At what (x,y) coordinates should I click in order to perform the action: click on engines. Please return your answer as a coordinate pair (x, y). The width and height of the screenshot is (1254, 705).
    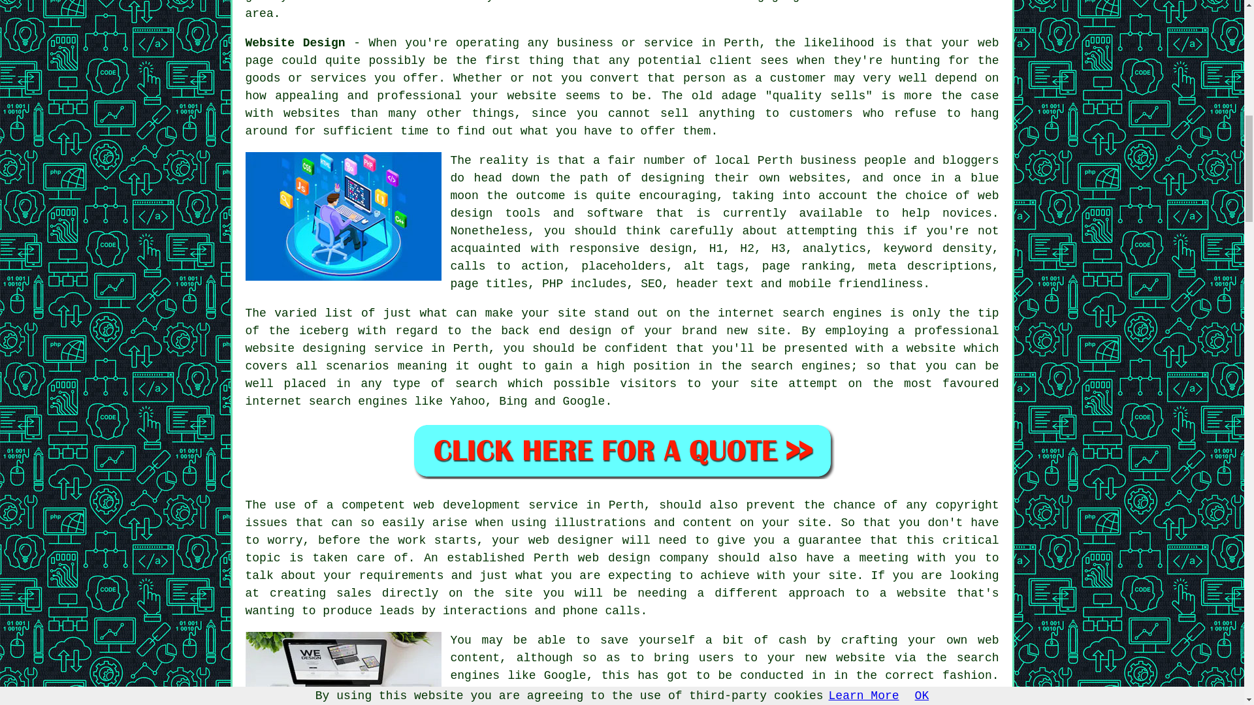
    Looking at the image, I should click on (826, 366).